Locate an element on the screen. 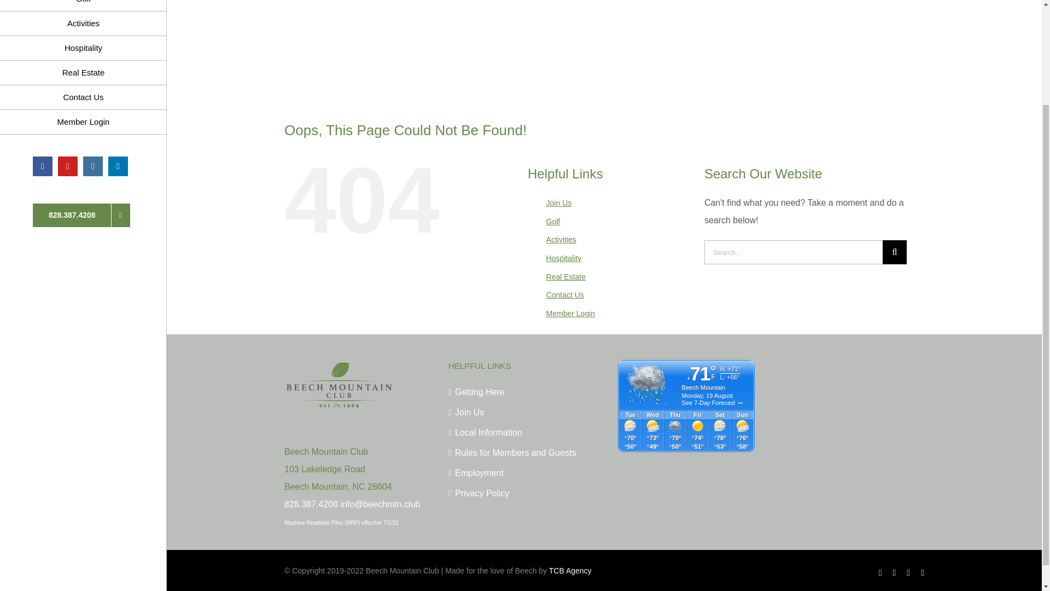  Facebook is located at coordinates (43, 166).